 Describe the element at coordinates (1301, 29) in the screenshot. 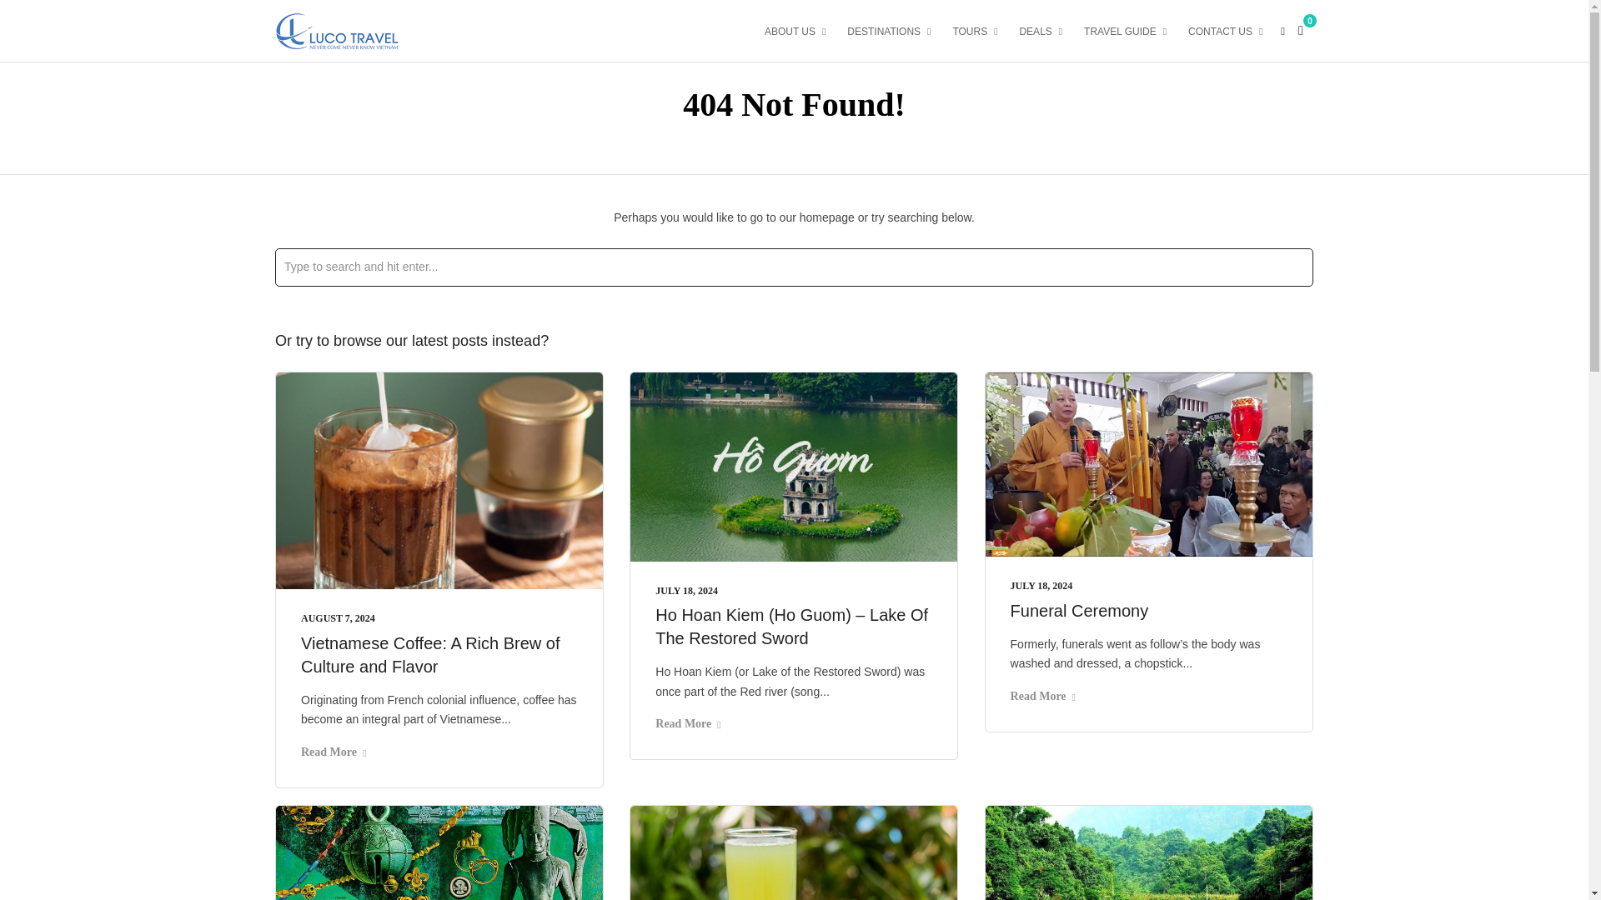

I see `View Cart` at that location.